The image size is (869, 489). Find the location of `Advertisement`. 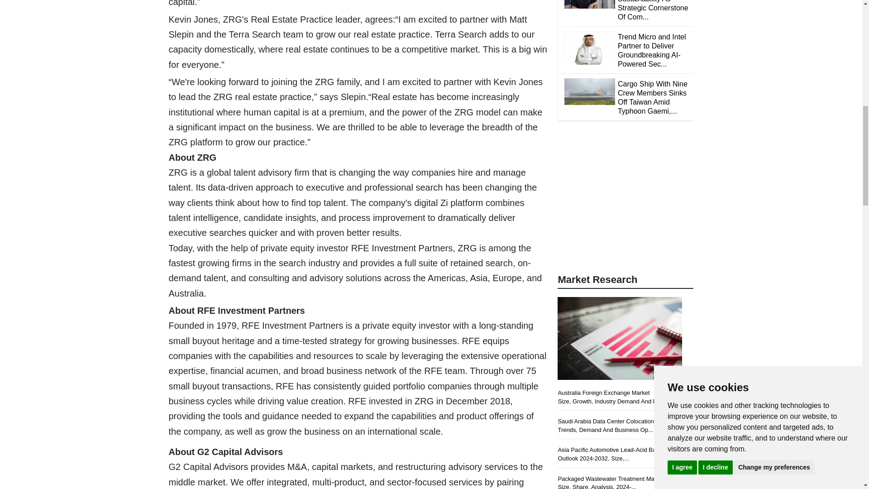

Advertisement is located at coordinates (625, 204).